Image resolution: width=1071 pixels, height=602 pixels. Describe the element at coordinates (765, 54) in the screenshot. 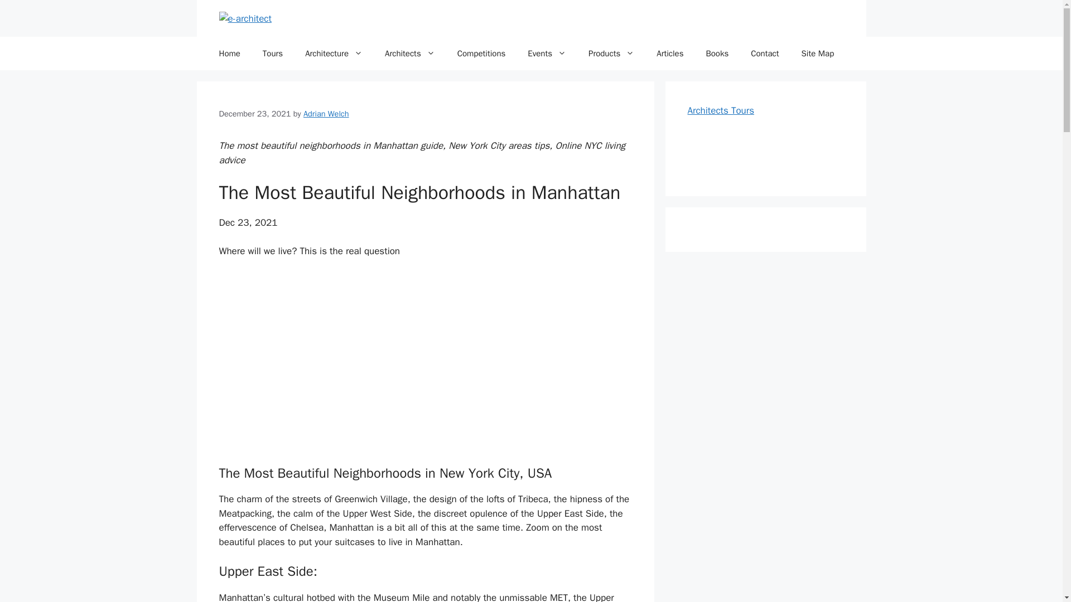

I see `Contact` at that location.